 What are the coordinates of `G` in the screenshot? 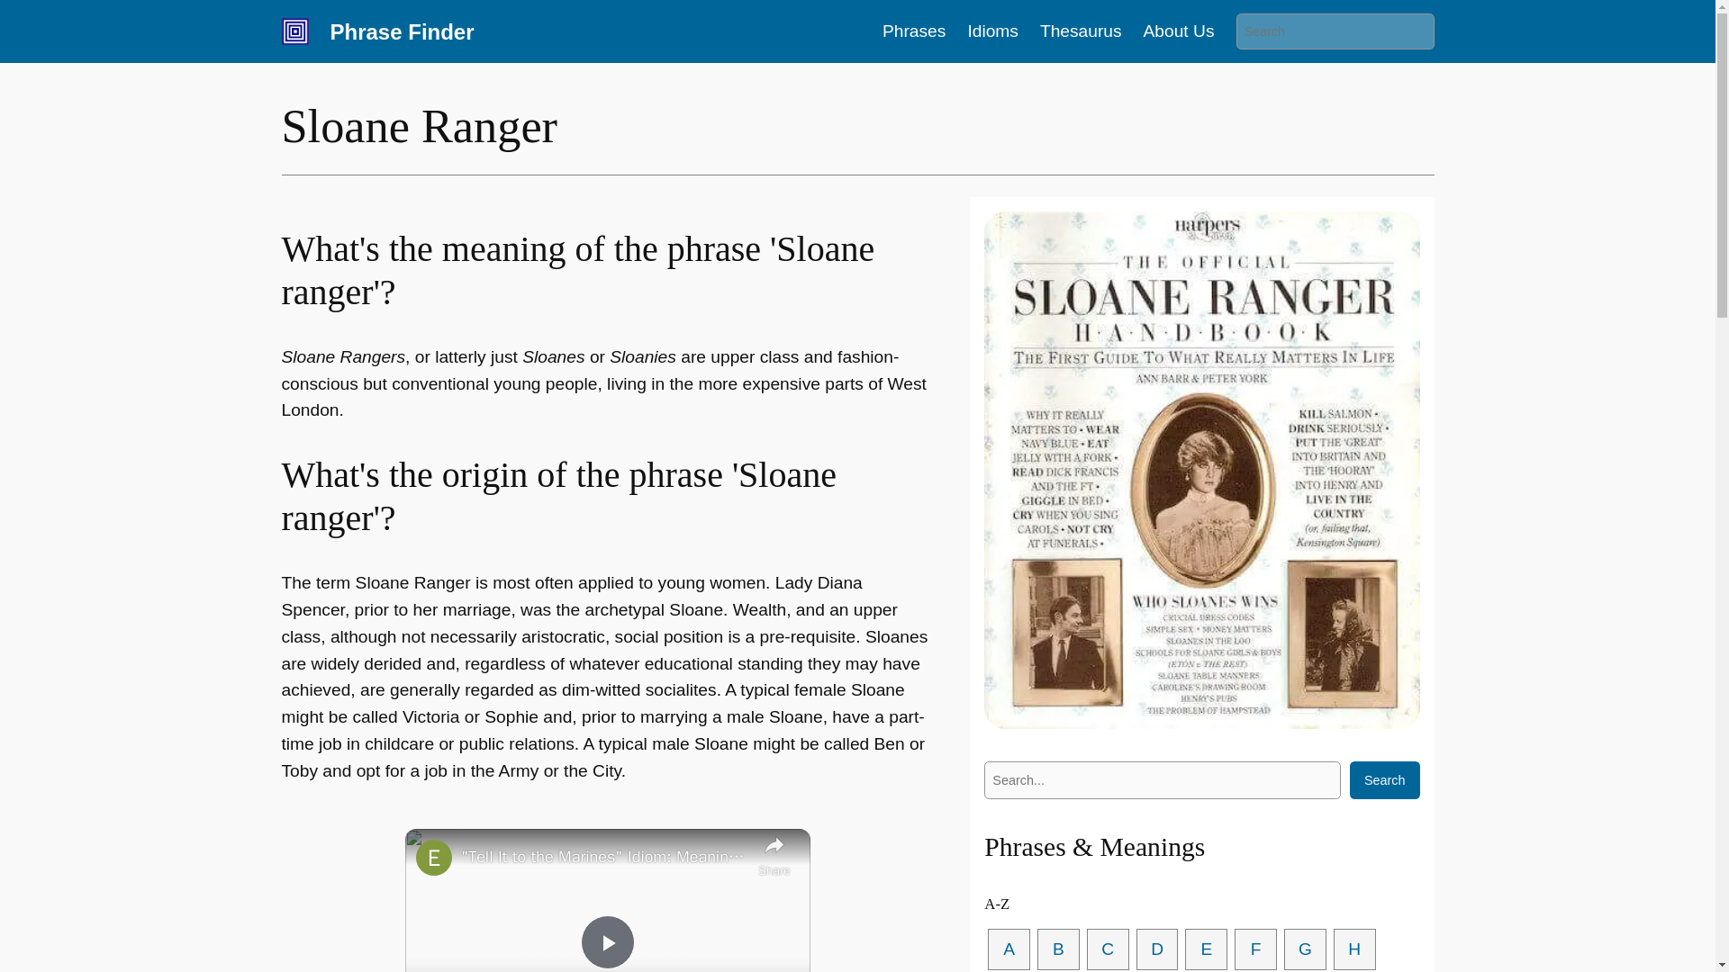 It's located at (1305, 949).